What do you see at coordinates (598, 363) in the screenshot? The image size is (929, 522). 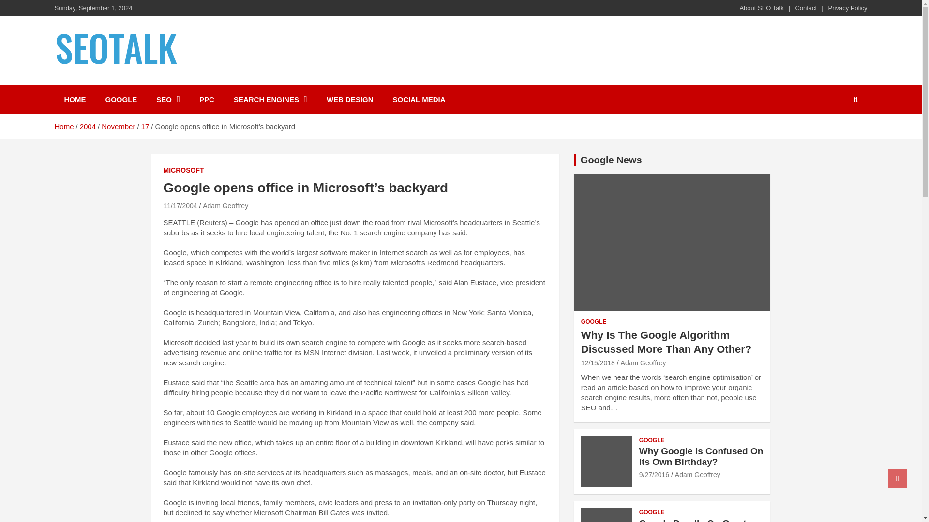 I see `Why Is The Google Algorithm Discussed More Than Any Other?` at bounding box center [598, 363].